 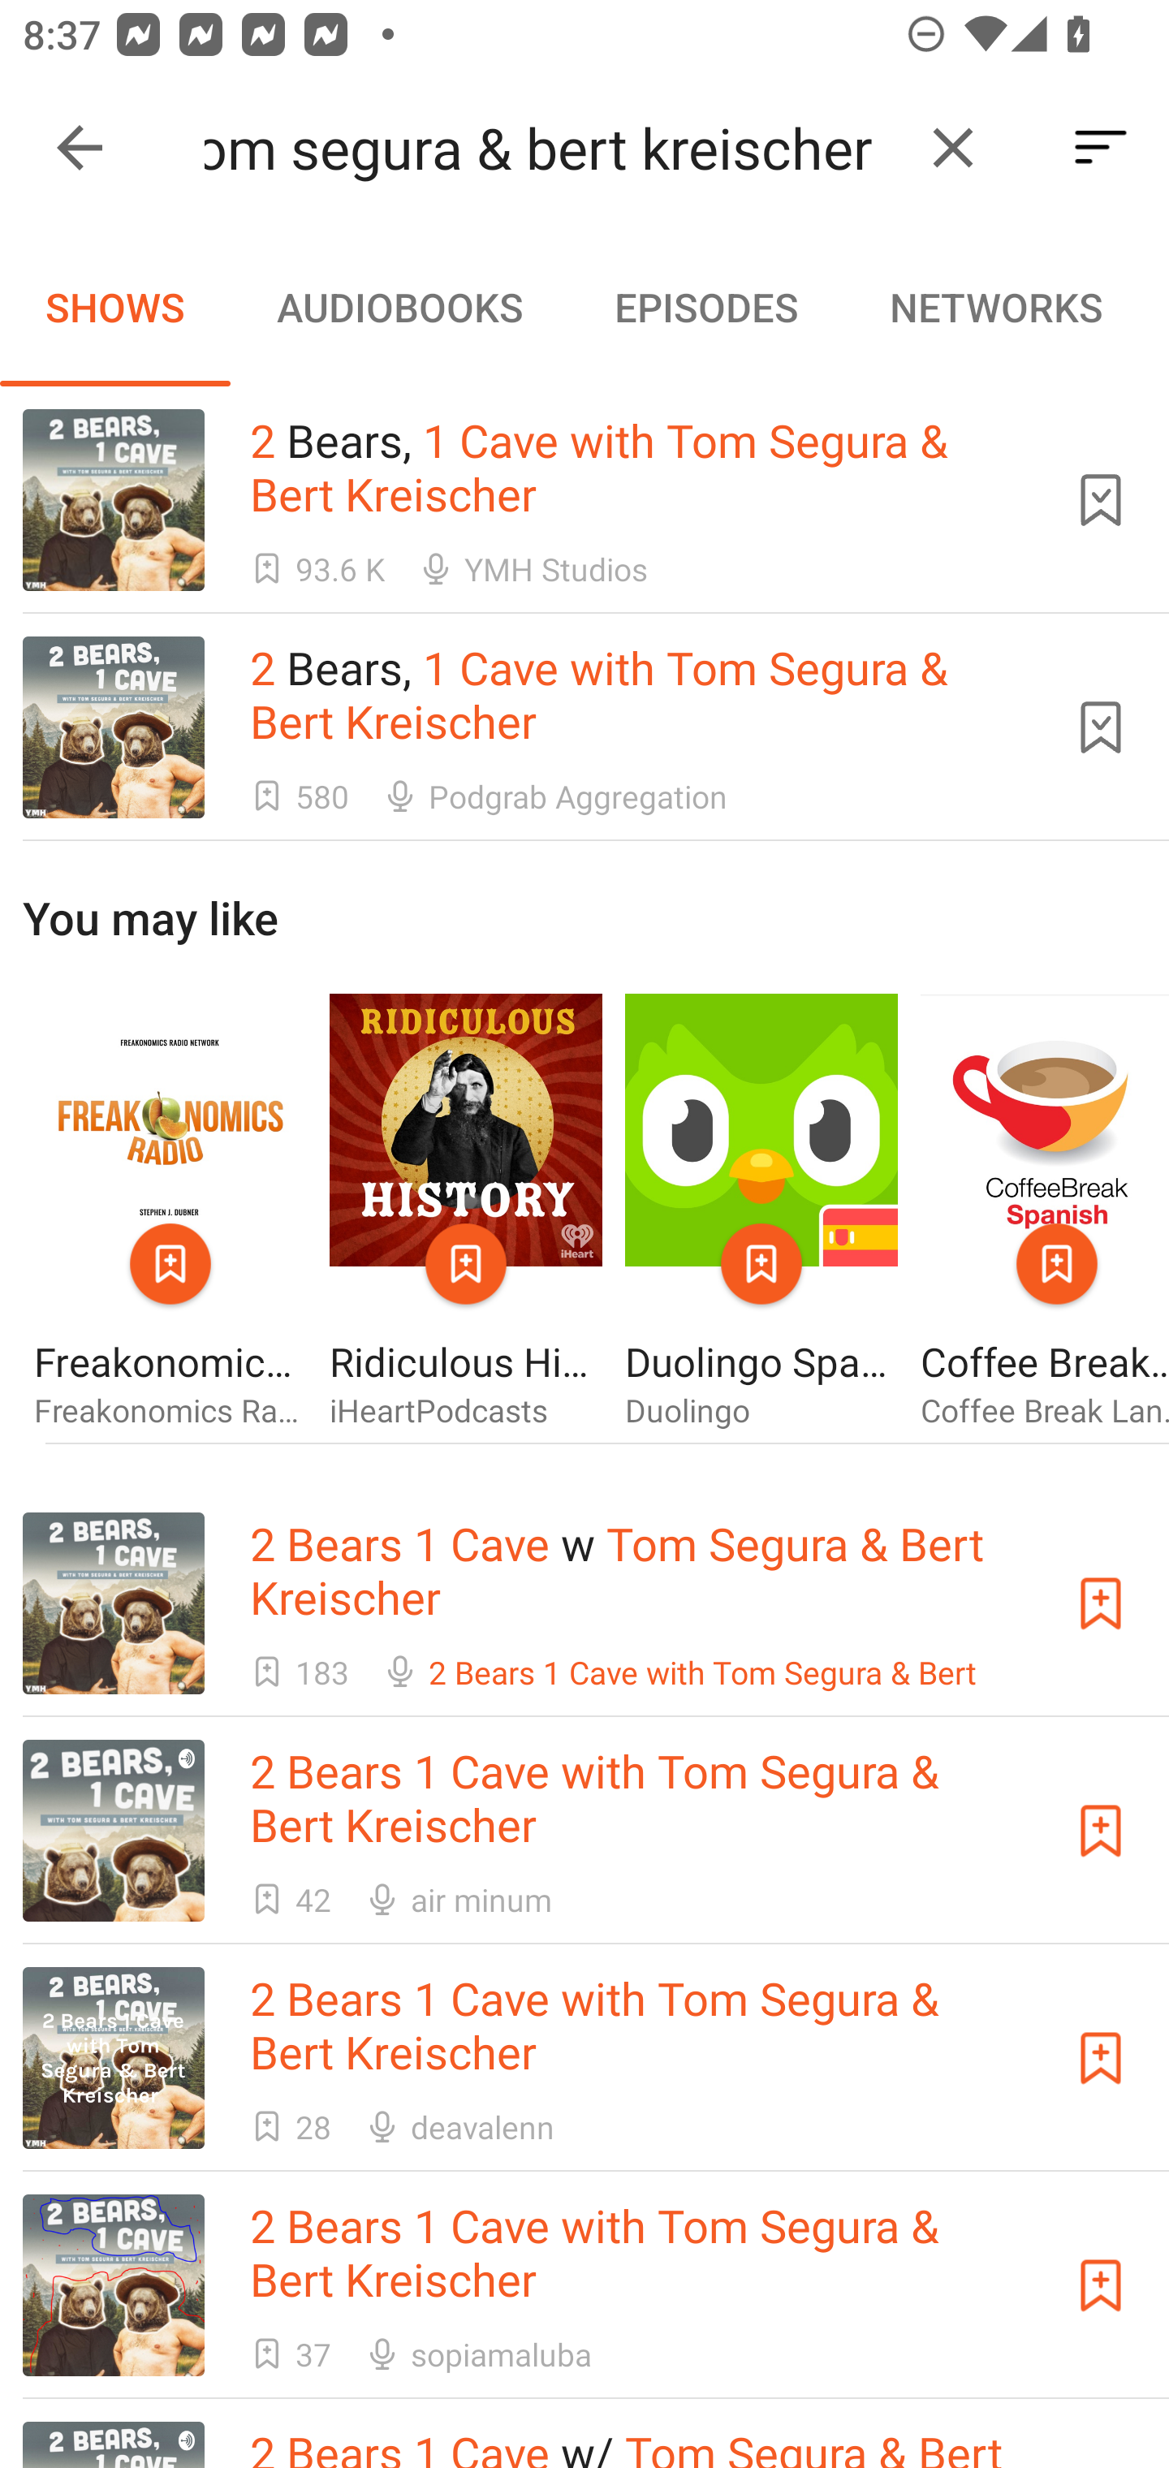 What do you see at coordinates (705, 307) in the screenshot?
I see `EPISODES` at bounding box center [705, 307].